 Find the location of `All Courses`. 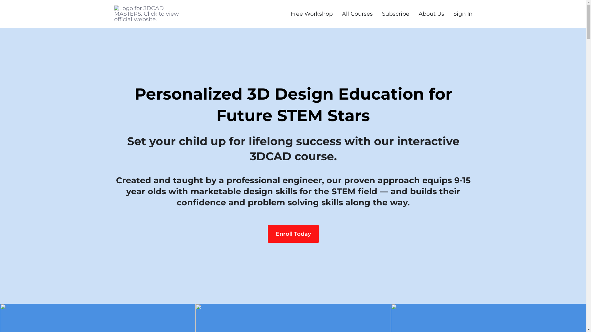

All Courses is located at coordinates (357, 14).